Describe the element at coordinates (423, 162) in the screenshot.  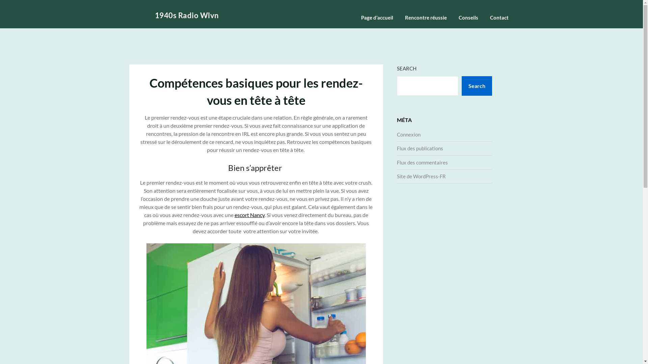
I see `Flux des commentaires` at that location.